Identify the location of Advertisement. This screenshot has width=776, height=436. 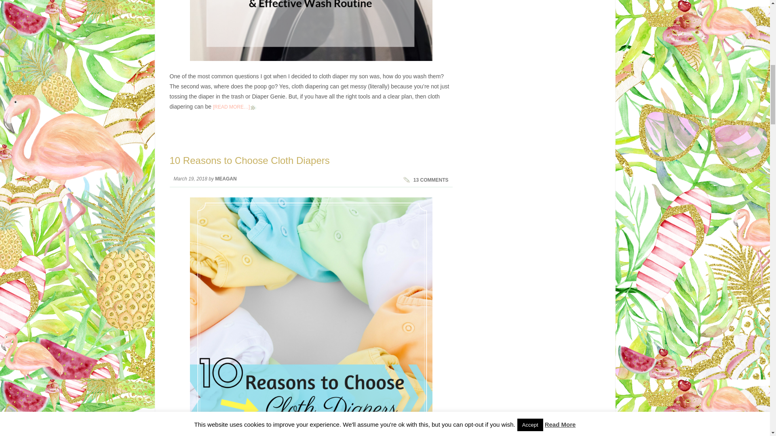
(533, 332).